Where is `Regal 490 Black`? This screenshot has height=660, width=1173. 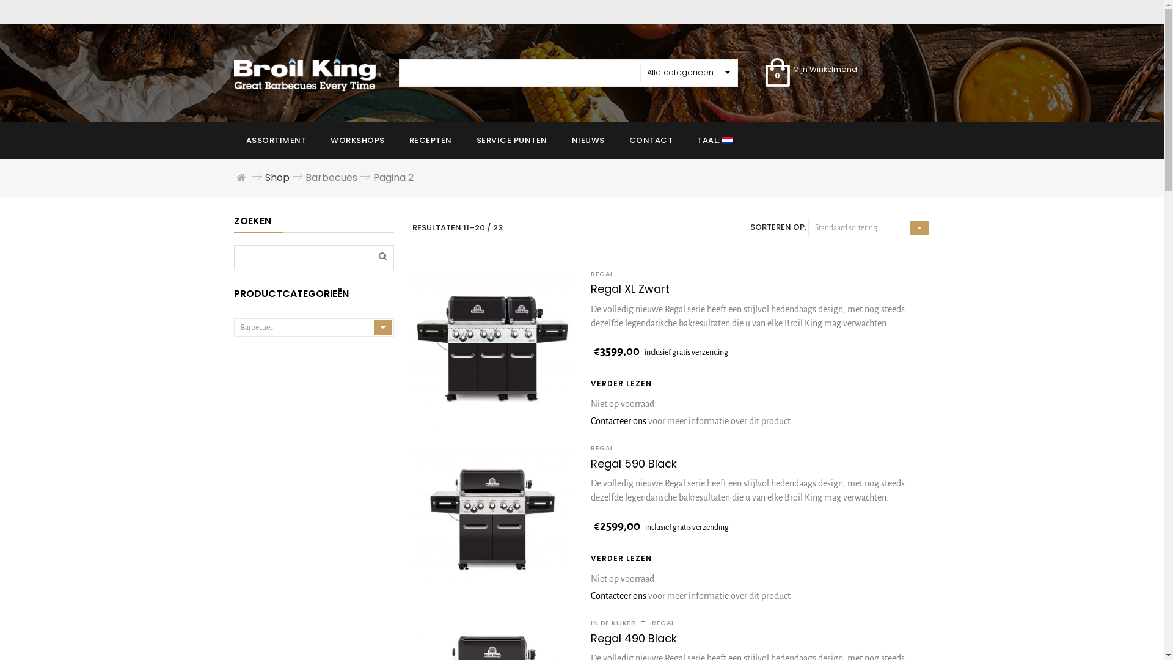
Regal 490 Black is located at coordinates (634, 638).